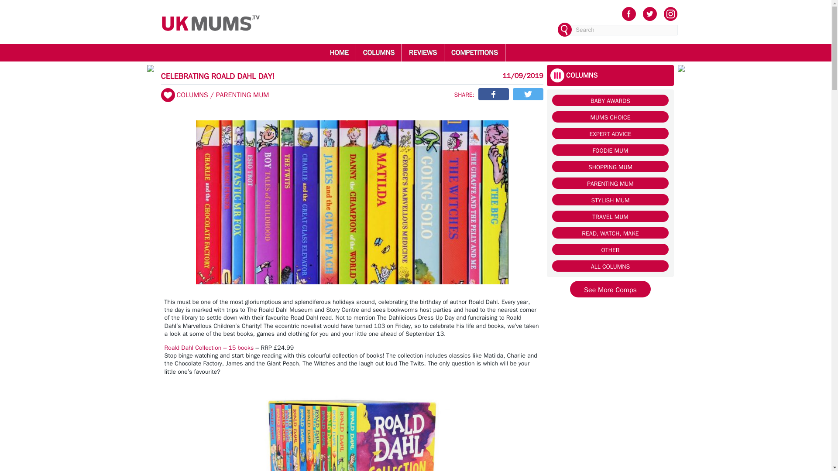 Image resolution: width=838 pixels, height=471 pixels. Describe the element at coordinates (339, 52) in the screenshot. I see `HOME` at that location.